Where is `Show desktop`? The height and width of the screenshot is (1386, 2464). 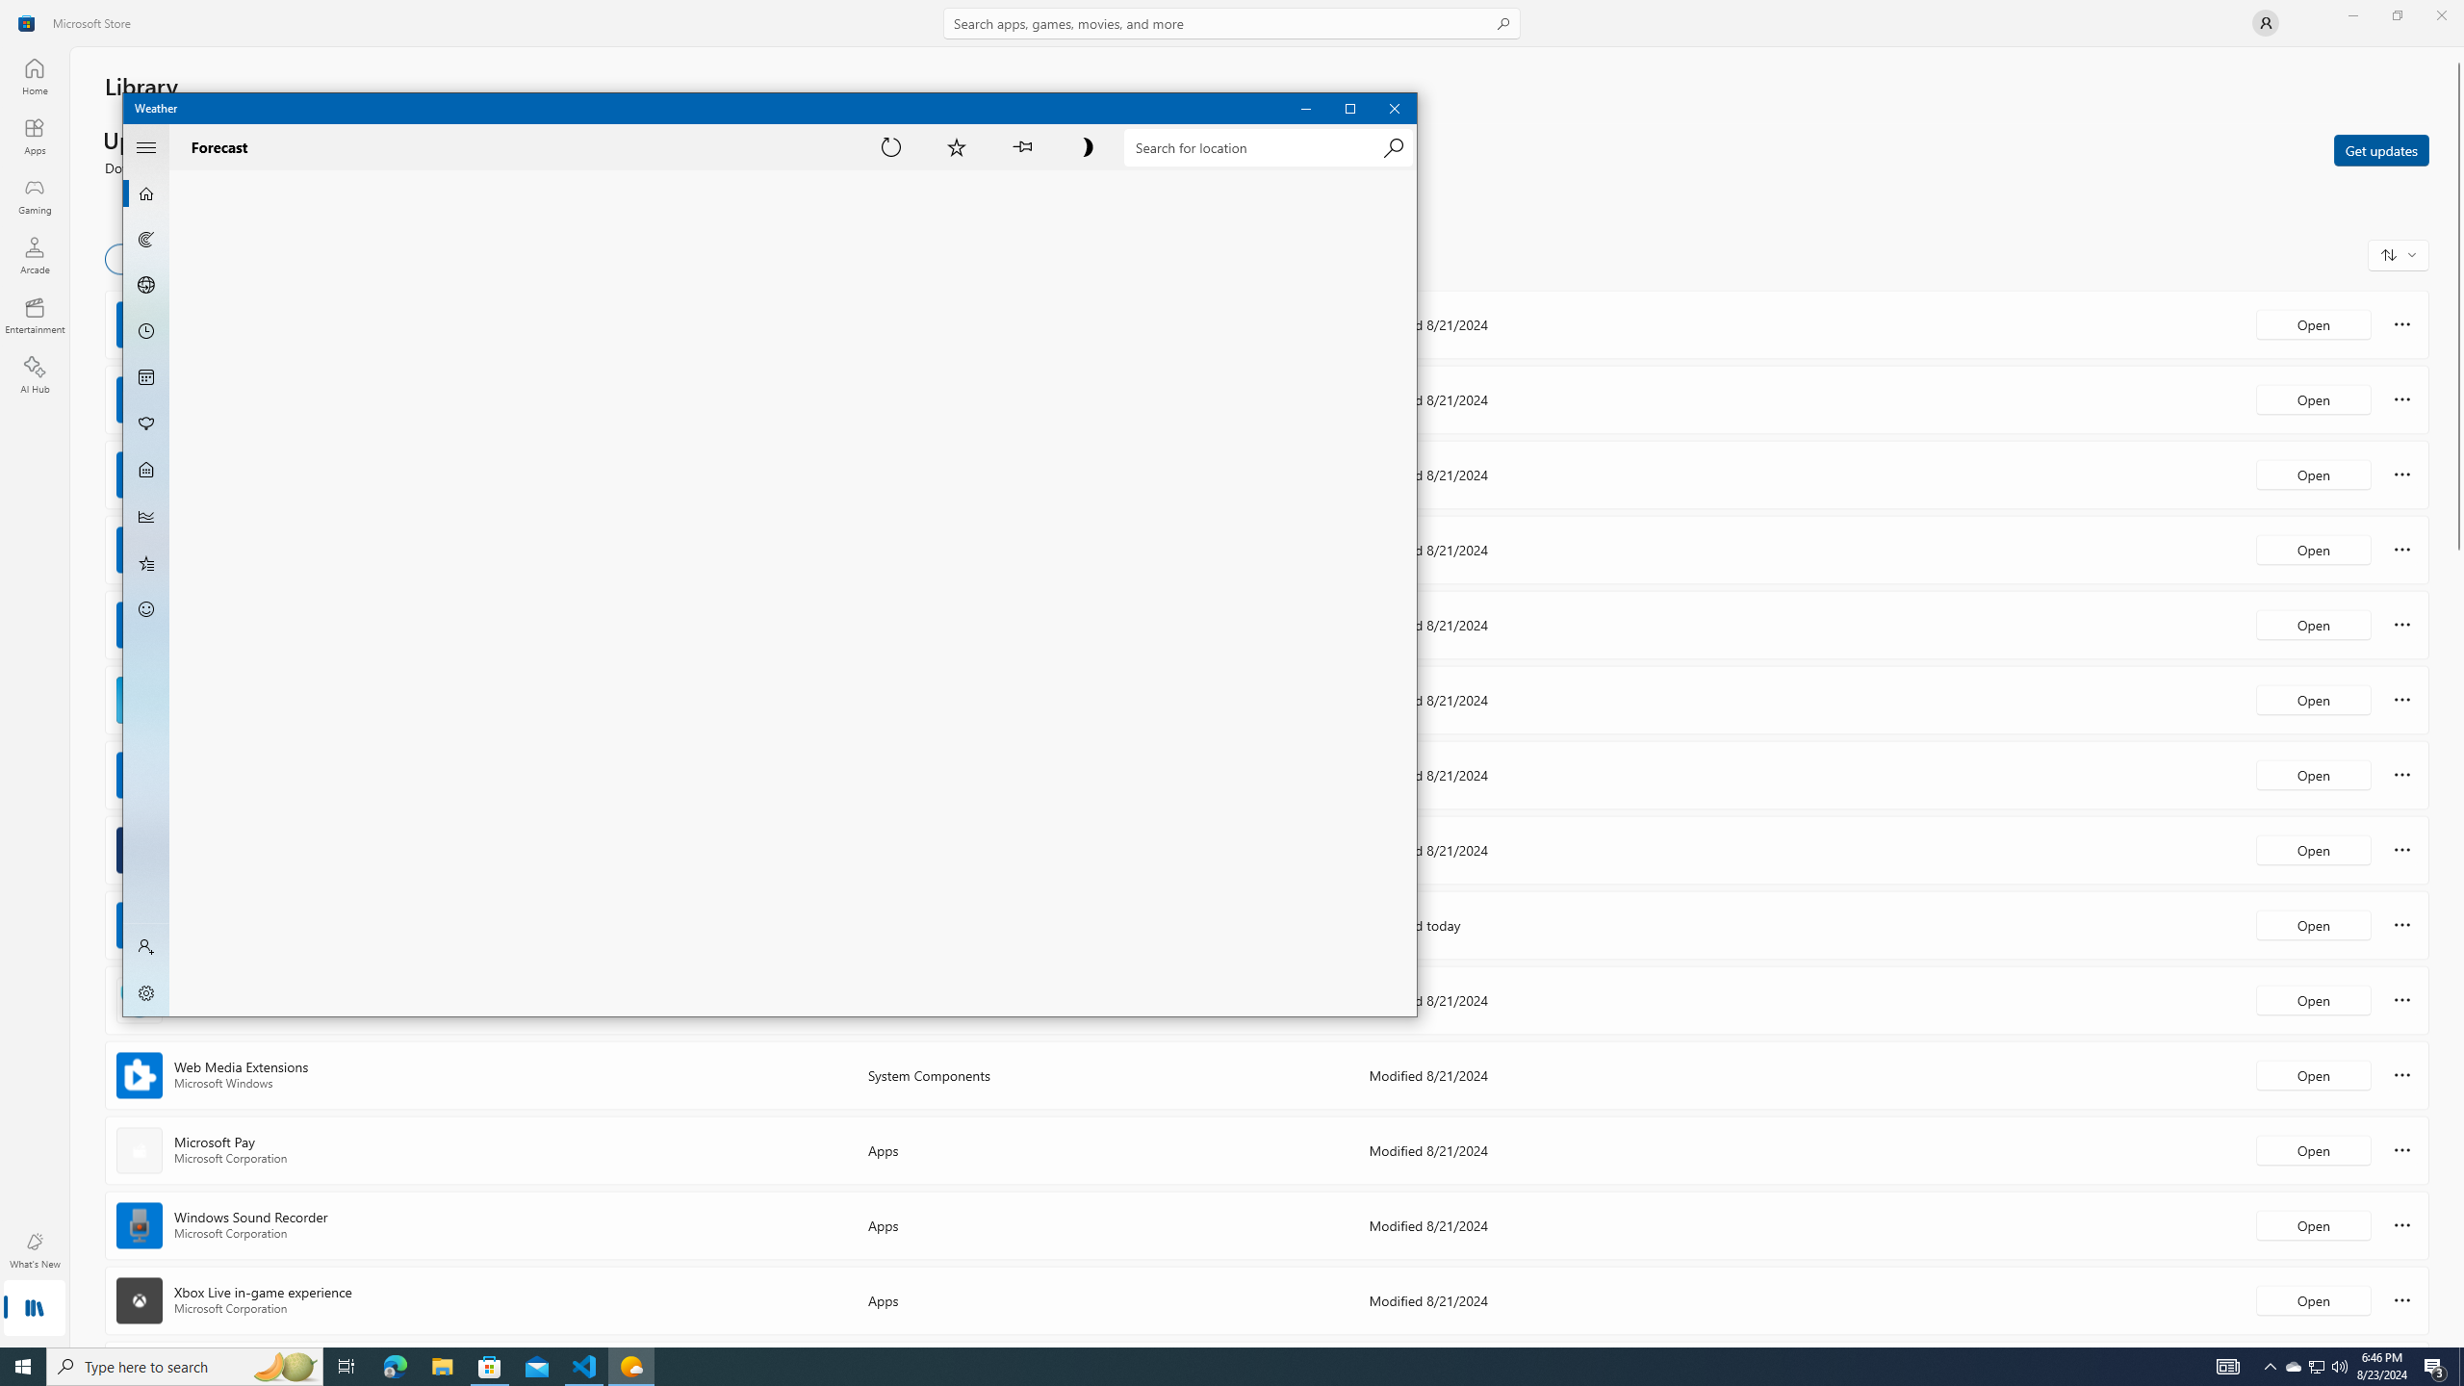
Show desktop is located at coordinates (2461, 1367).